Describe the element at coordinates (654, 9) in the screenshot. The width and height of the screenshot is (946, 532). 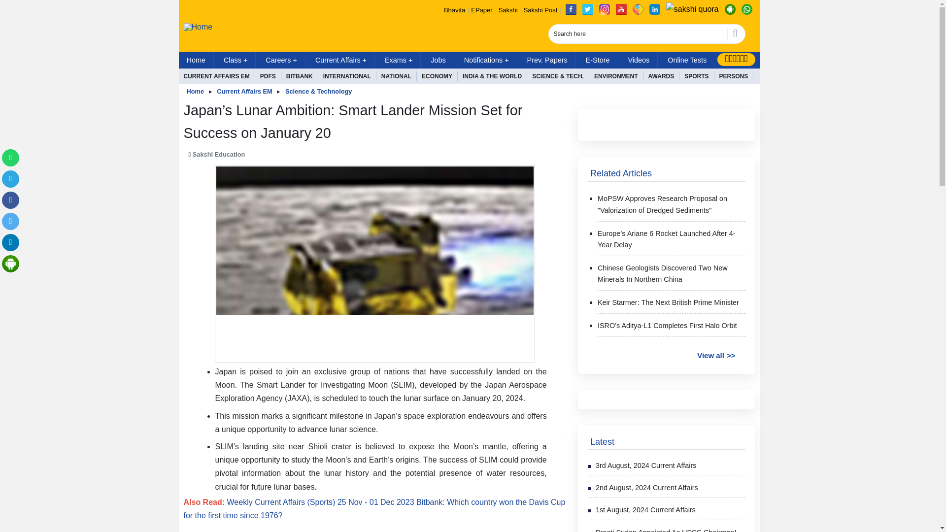
I see `sakshi linkedin` at that location.